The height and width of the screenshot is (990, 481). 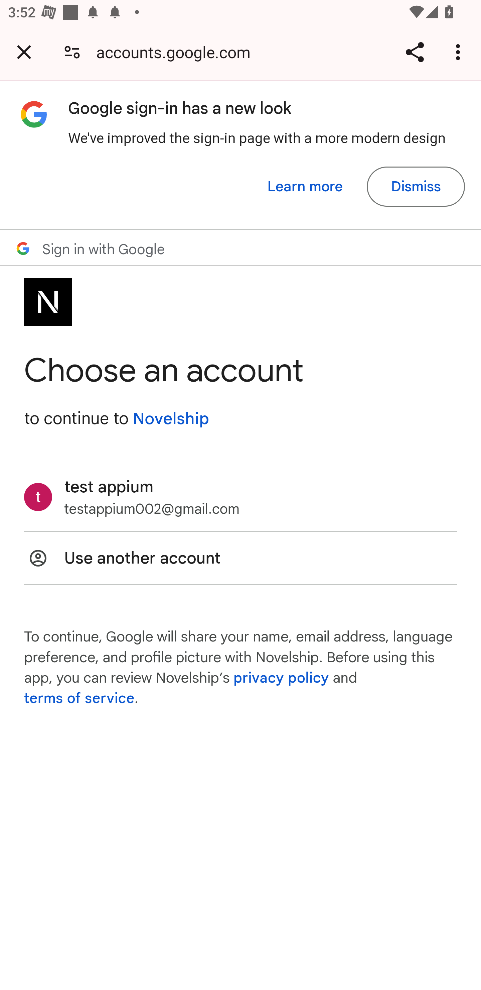 I want to click on Learn more, so click(x=305, y=187).